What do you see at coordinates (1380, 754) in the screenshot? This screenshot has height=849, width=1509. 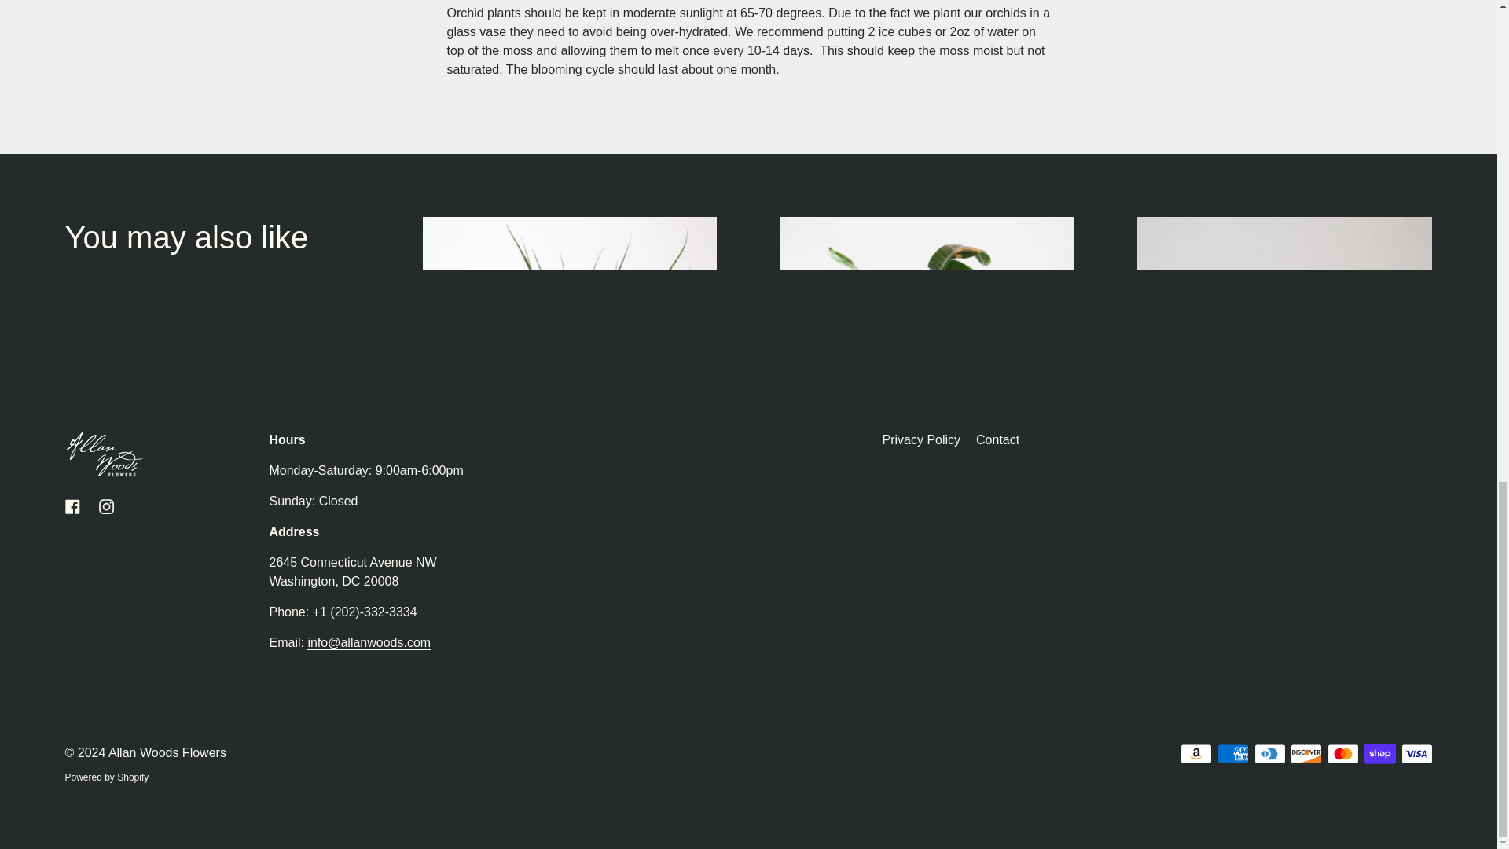 I see `Shop Pay` at bounding box center [1380, 754].